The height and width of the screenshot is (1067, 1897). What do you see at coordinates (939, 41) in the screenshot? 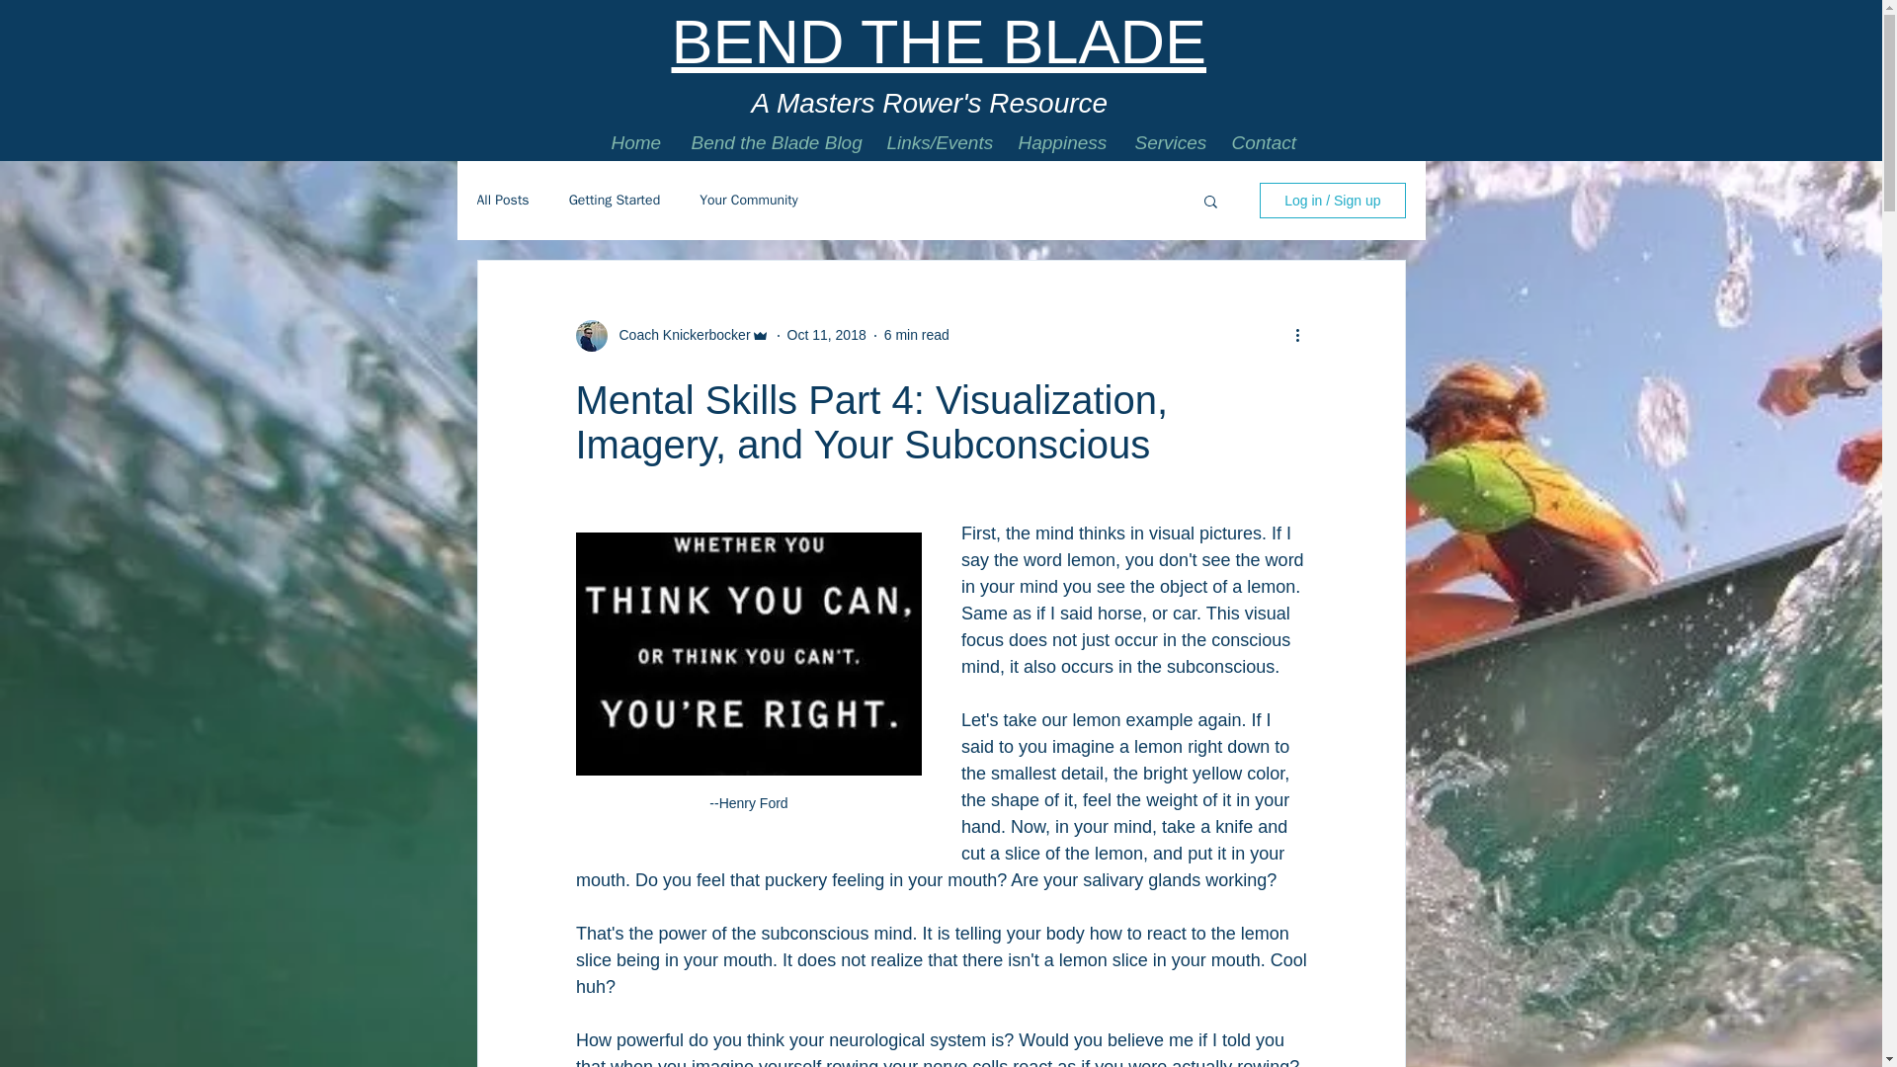
I see `BEND THE BLADE` at bounding box center [939, 41].